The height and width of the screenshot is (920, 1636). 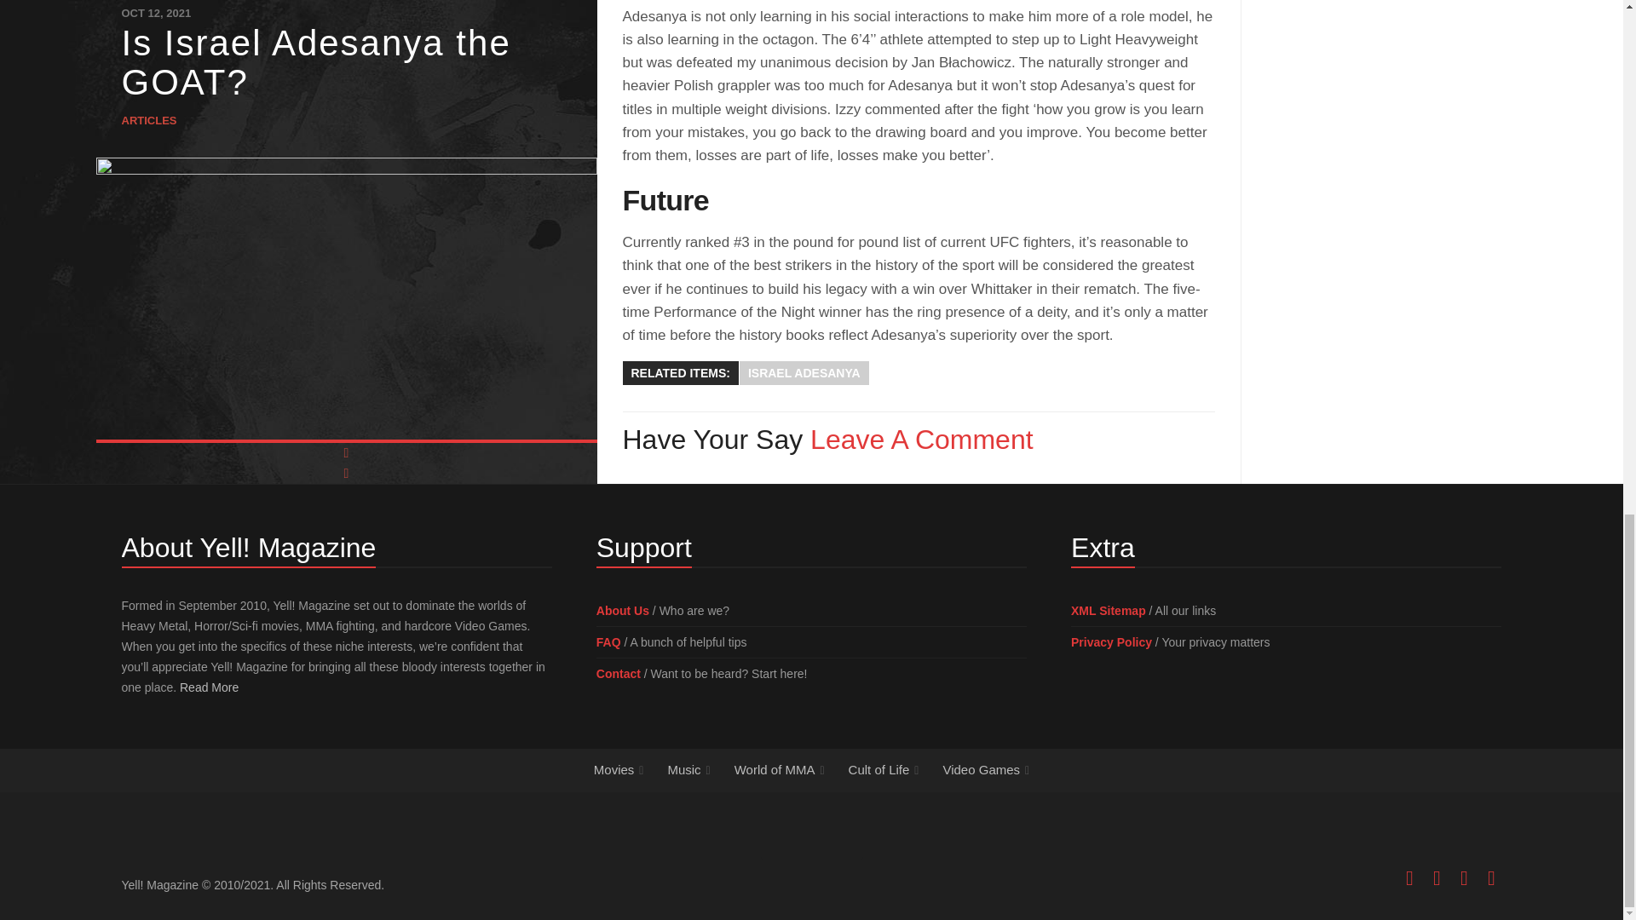 What do you see at coordinates (1464, 878) in the screenshot?
I see `Twitter` at bounding box center [1464, 878].